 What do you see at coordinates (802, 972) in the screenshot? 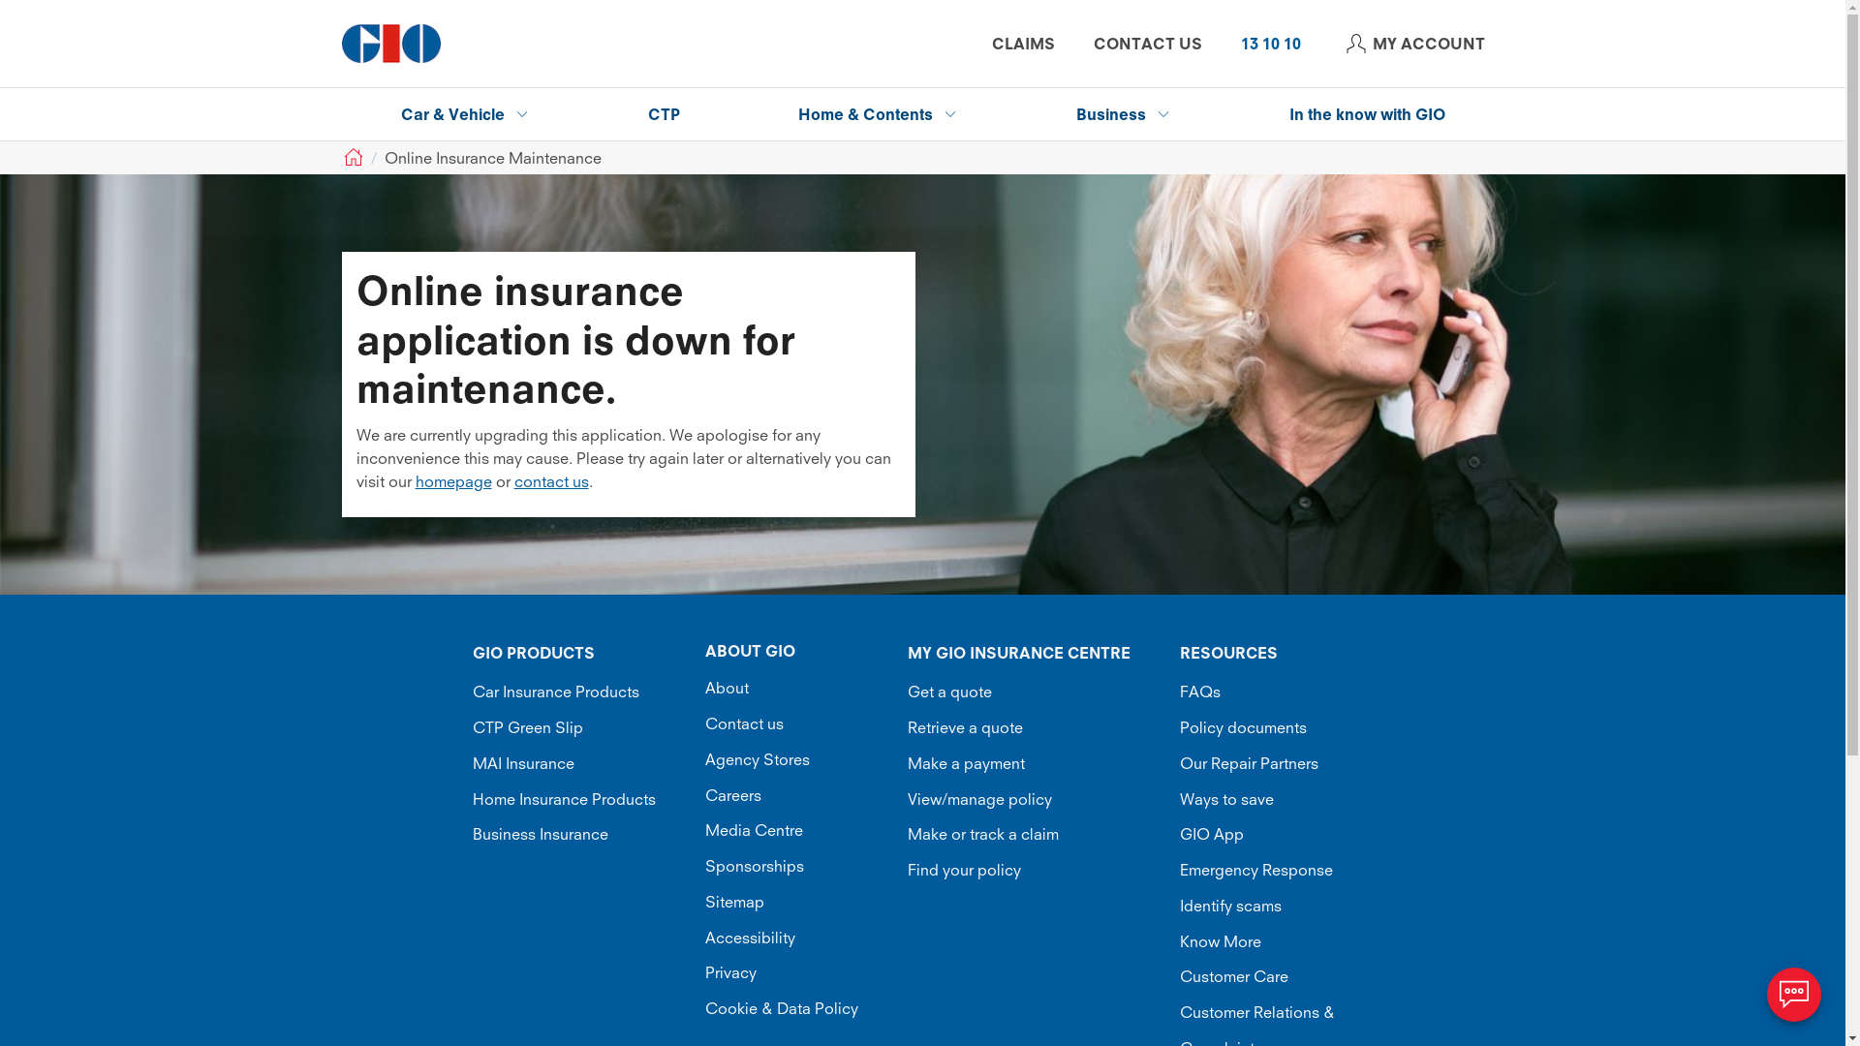
I see `Privacy` at bounding box center [802, 972].